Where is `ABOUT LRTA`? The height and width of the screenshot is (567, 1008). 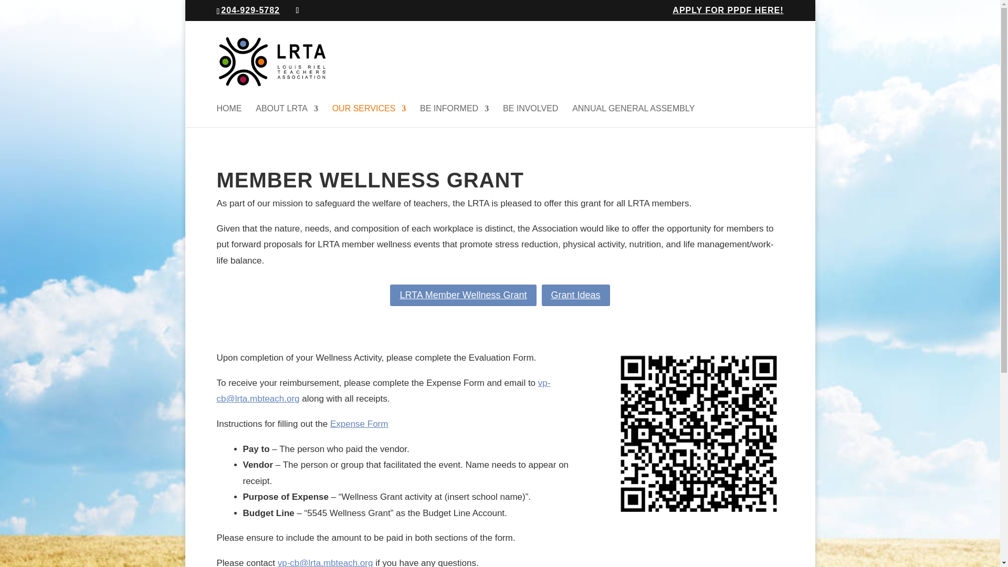 ABOUT LRTA is located at coordinates (287, 115).